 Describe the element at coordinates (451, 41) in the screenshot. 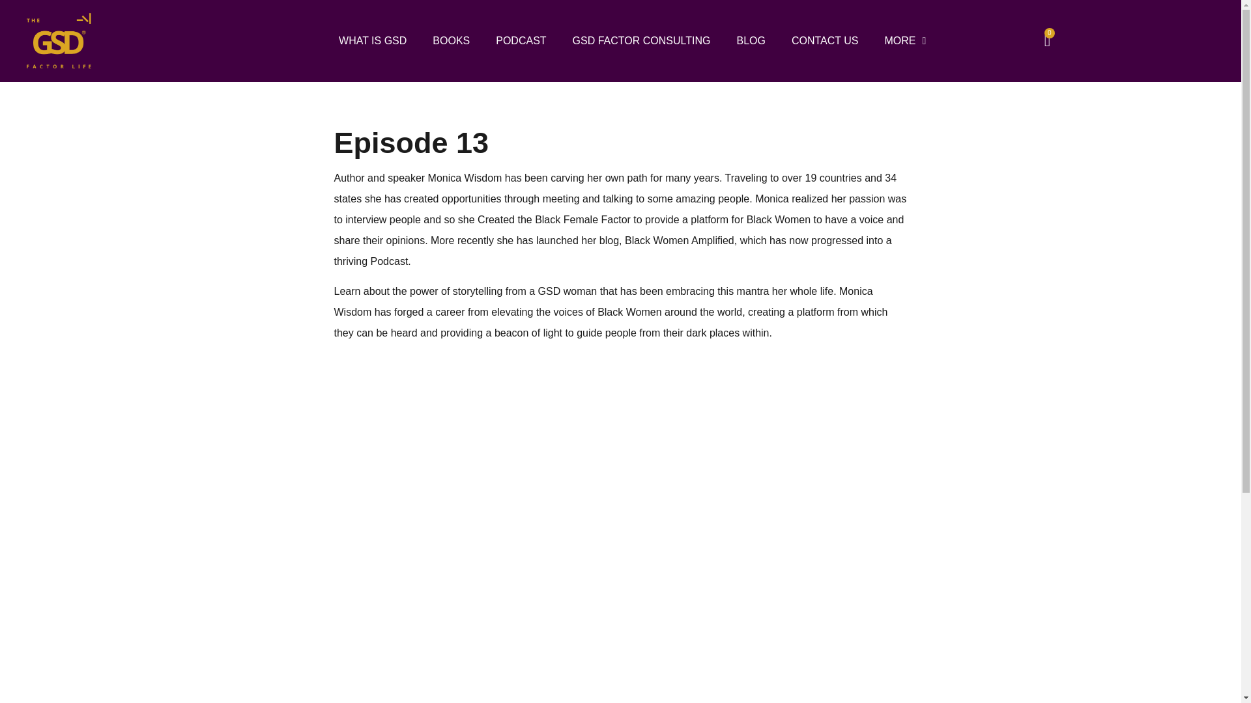

I see `BOOKS` at that location.